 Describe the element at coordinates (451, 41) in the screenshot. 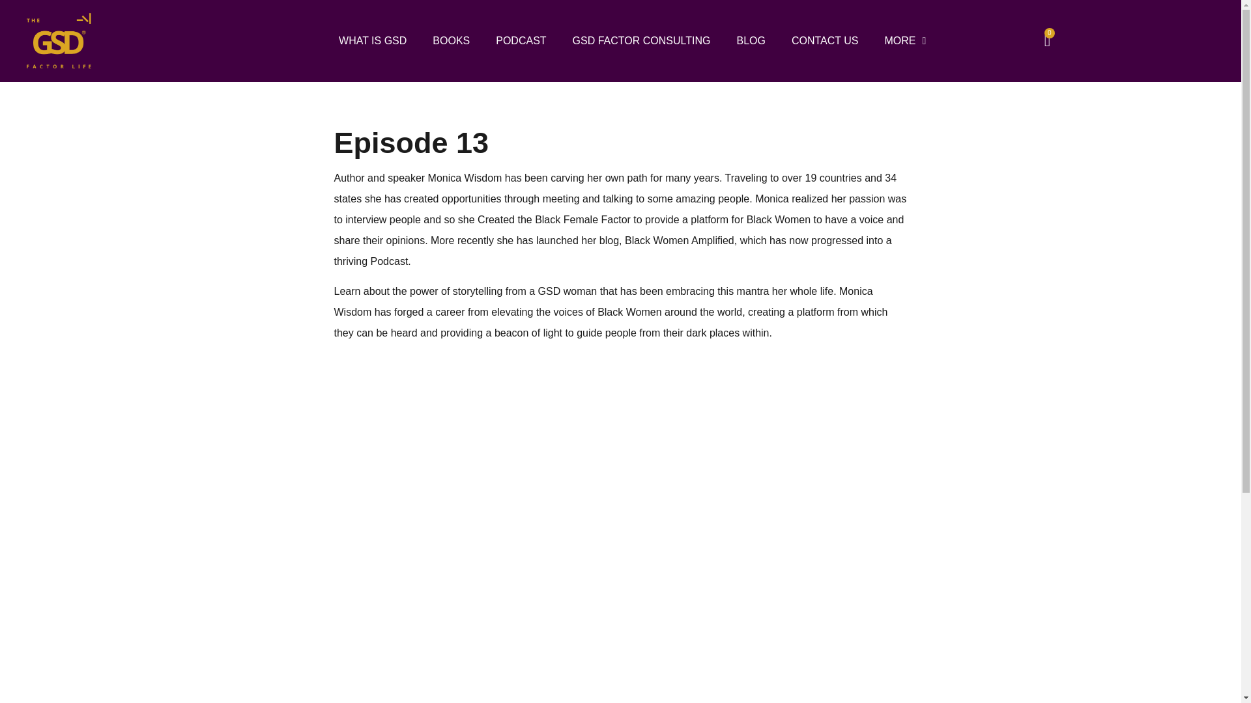

I see `BOOKS` at that location.